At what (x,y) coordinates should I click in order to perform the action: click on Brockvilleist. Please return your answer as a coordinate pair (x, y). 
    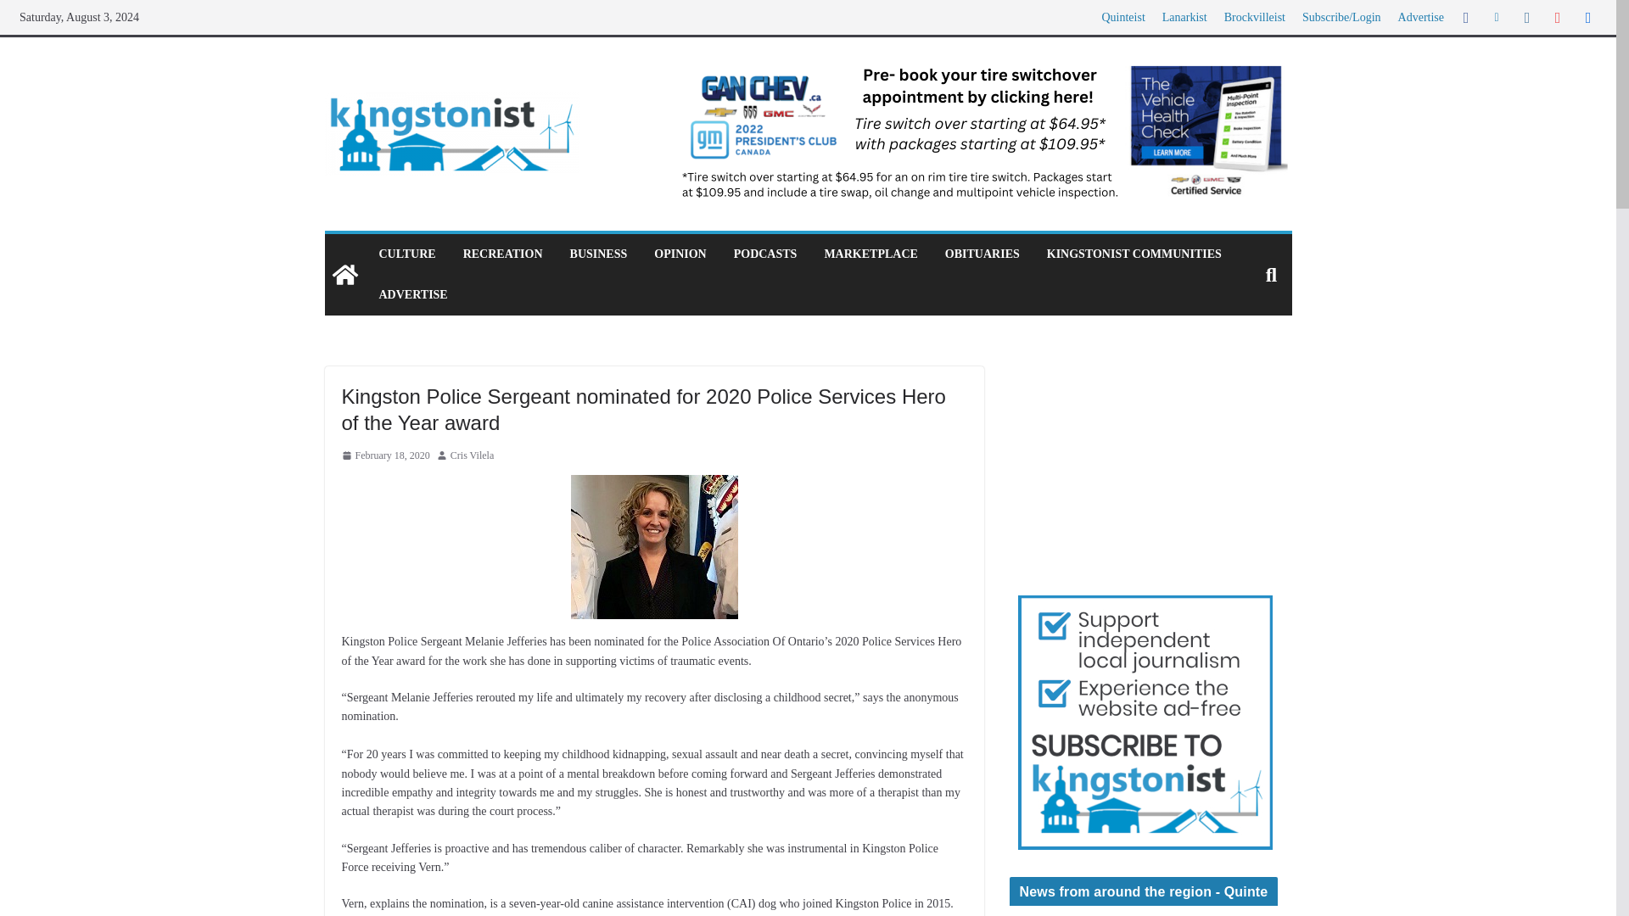
    Looking at the image, I should click on (1254, 17).